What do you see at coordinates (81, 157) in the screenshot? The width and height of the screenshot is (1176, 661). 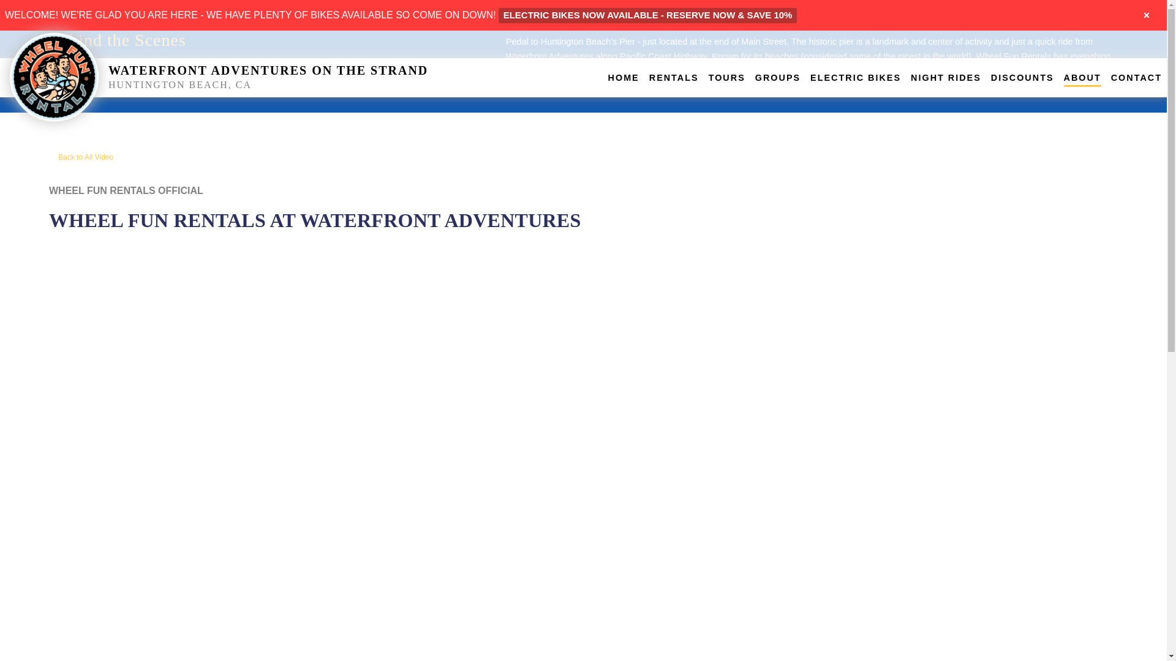 I see `Back to All Video` at bounding box center [81, 157].